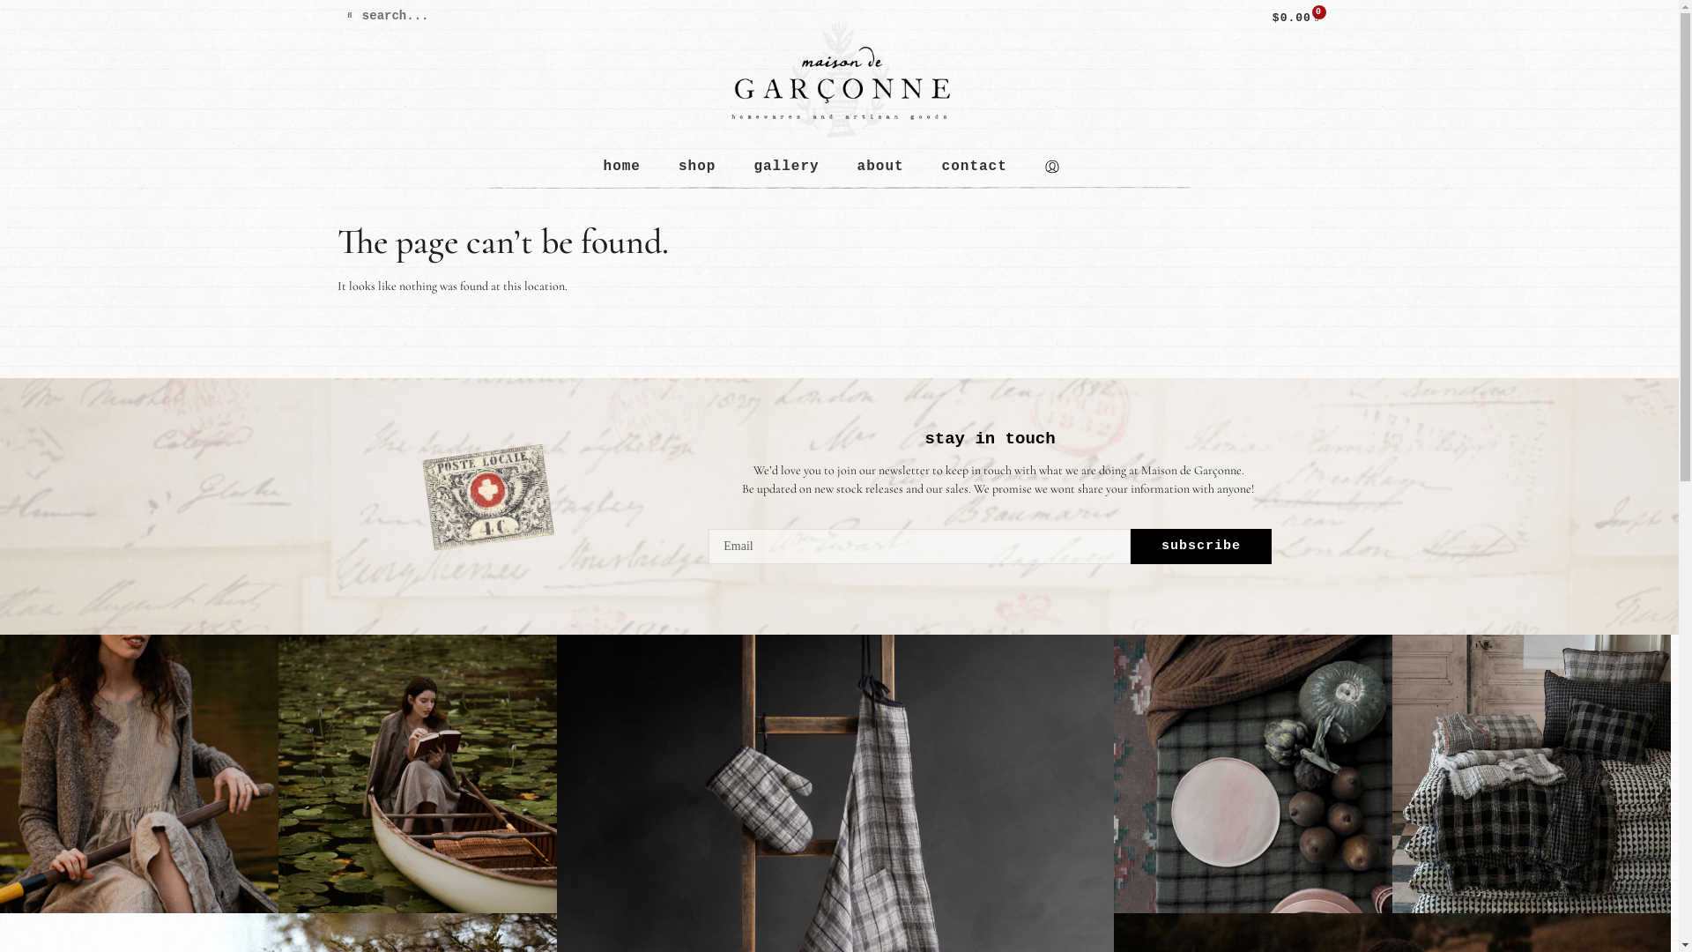 This screenshot has width=1692, height=952. What do you see at coordinates (880, 167) in the screenshot?
I see `about` at bounding box center [880, 167].